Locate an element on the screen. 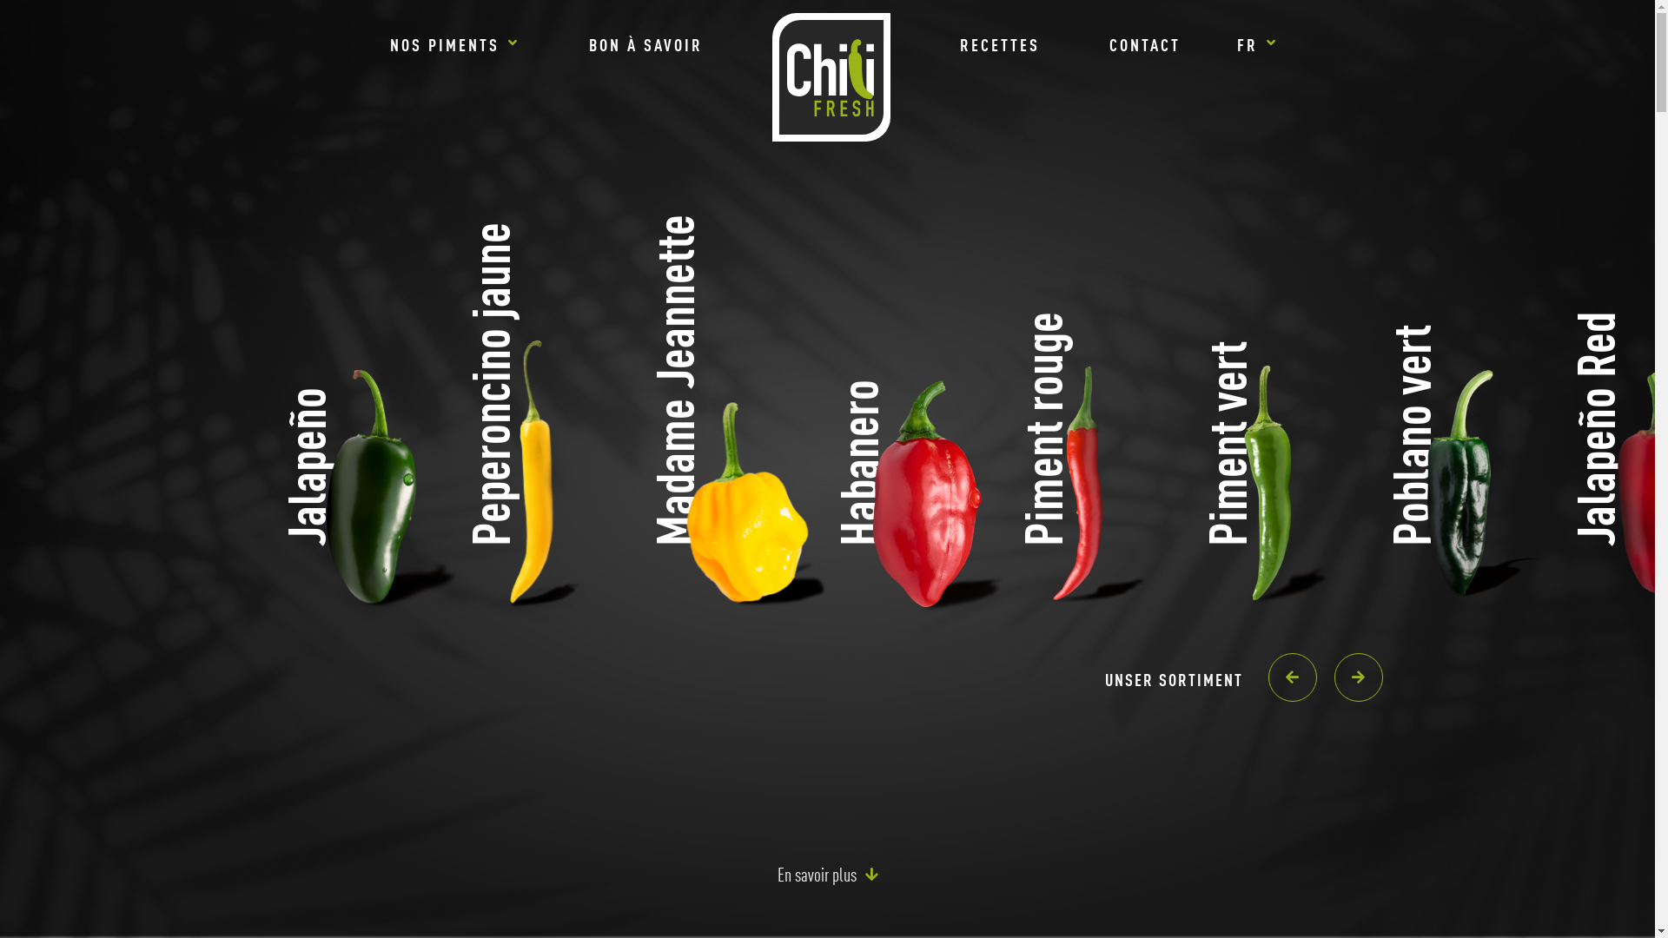 The width and height of the screenshot is (1668, 938). Piment rouge is located at coordinates (1102, 495).